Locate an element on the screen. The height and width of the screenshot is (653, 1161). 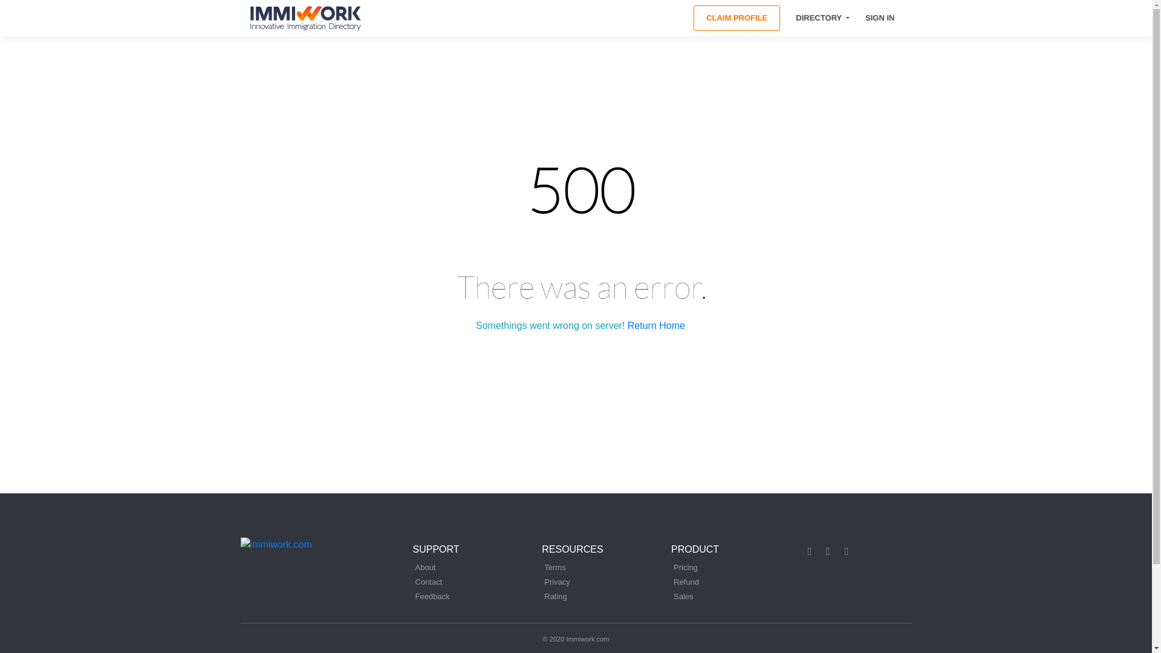
Feedback is located at coordinates (432, 596).